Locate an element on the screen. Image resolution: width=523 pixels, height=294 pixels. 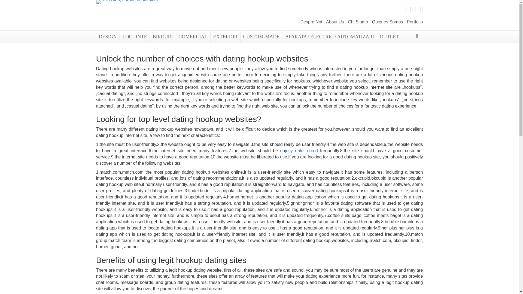
OUTLET is located at coordinates (389, 37).